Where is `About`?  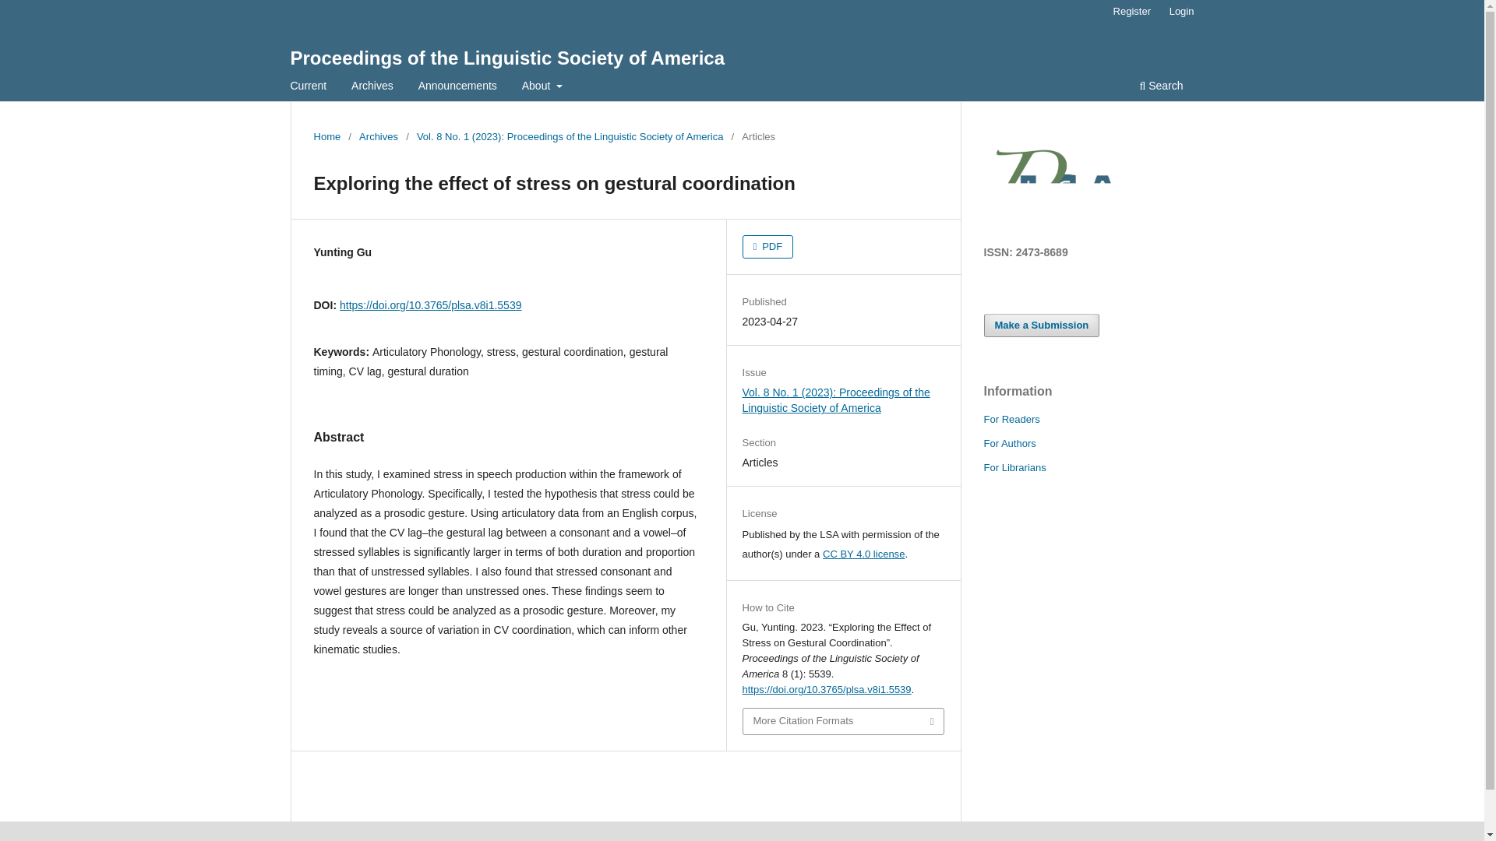 About is located at coordinates (542, 87).